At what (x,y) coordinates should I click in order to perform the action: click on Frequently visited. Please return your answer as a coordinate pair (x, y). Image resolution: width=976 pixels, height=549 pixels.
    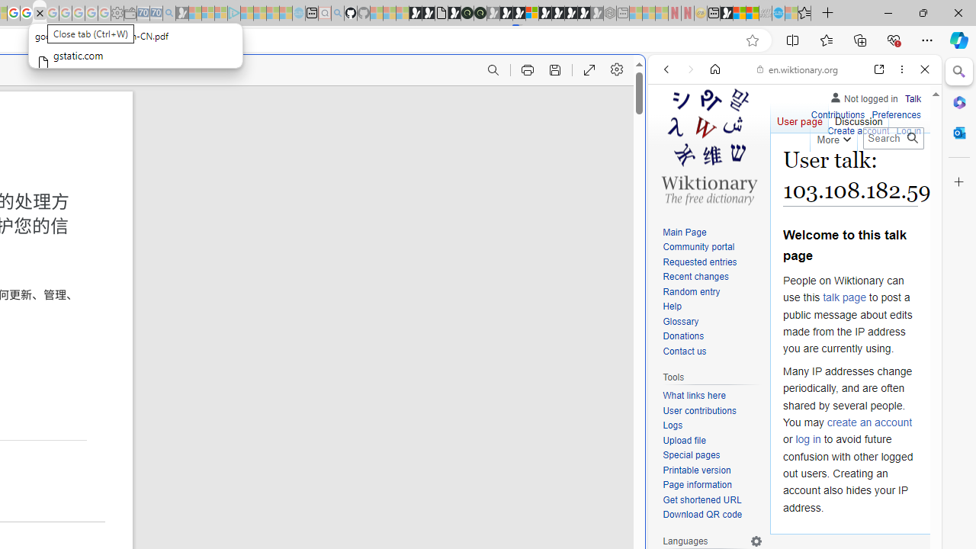
    Looking at the image, I should click on (319, 203).